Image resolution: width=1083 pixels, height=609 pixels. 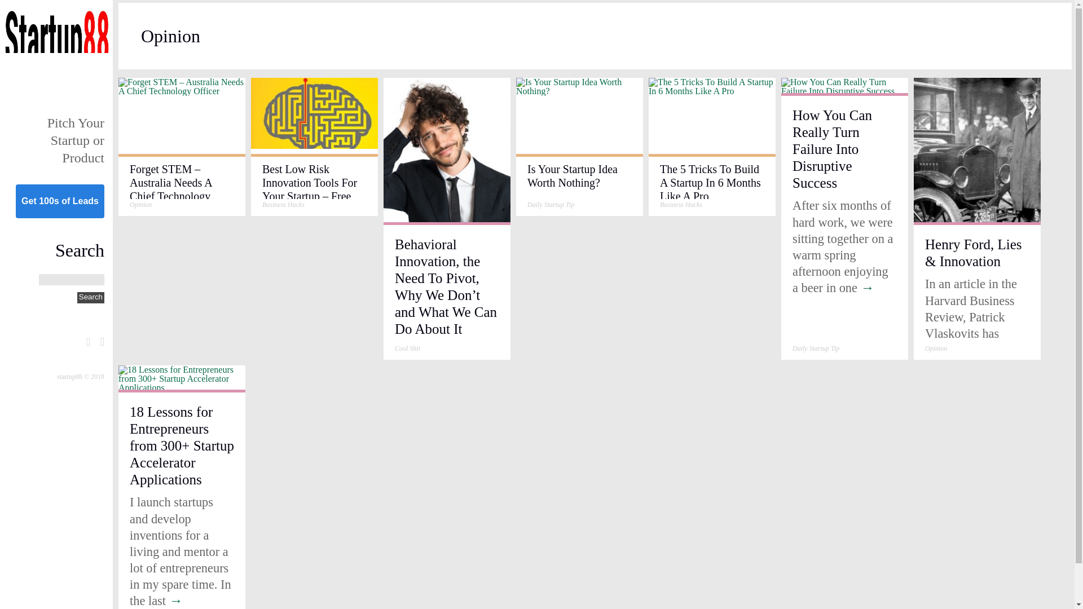 I want to click on Business Hacks, so click(x=283, y=205).